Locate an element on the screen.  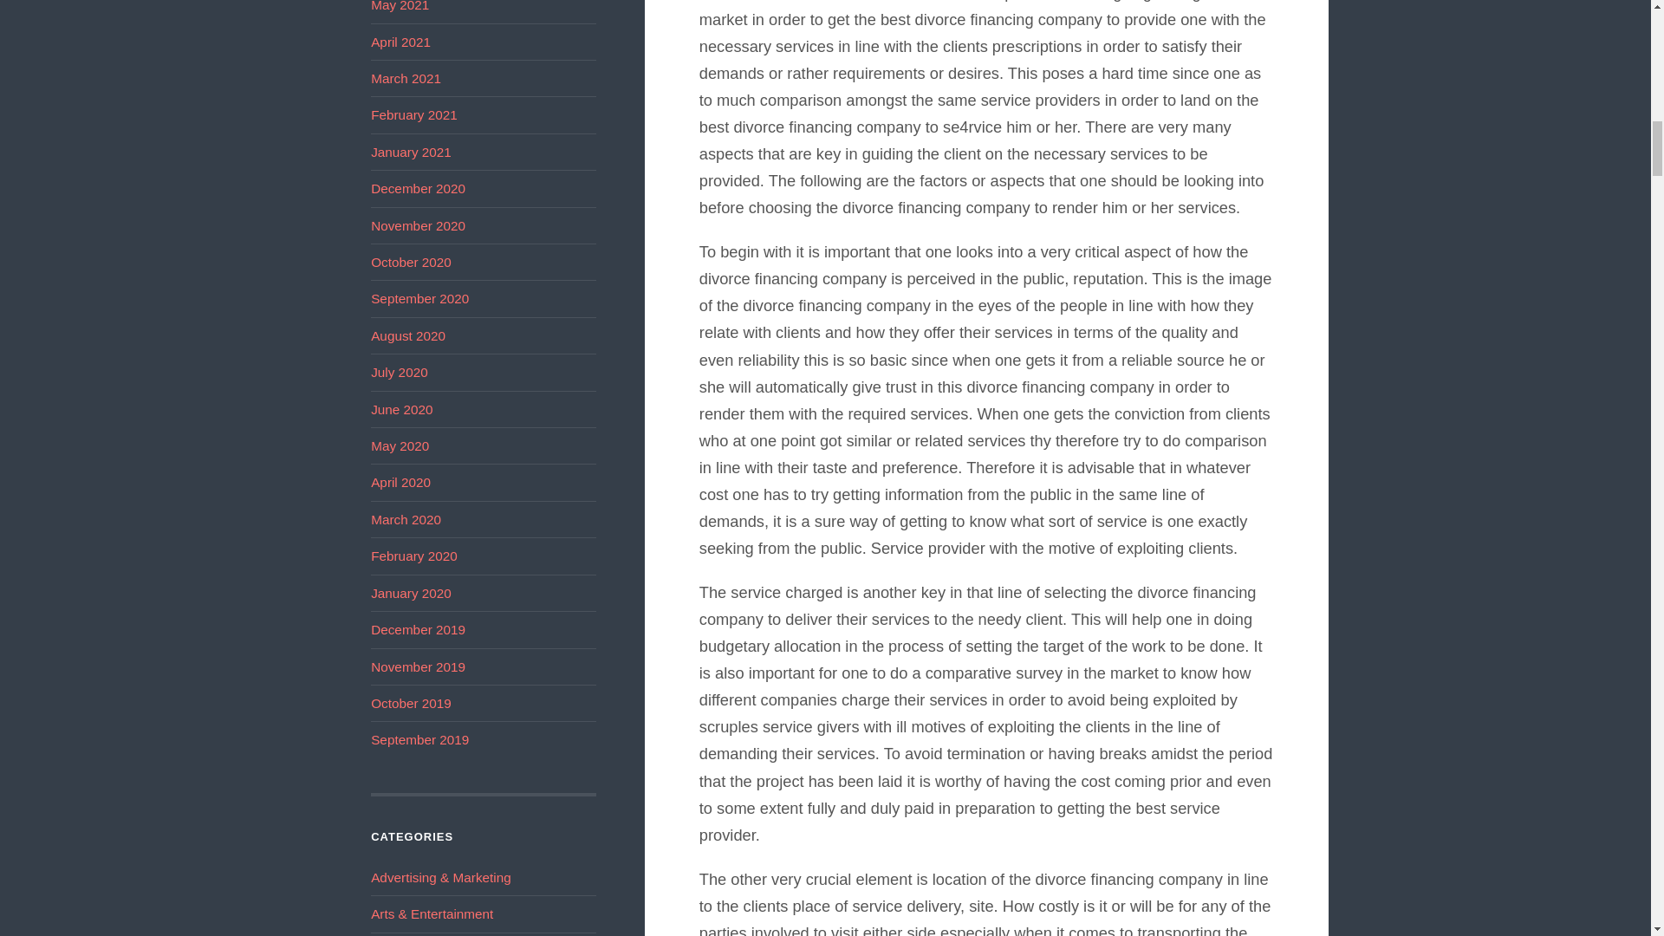
January 2021 is located at coordinates (411, 152).